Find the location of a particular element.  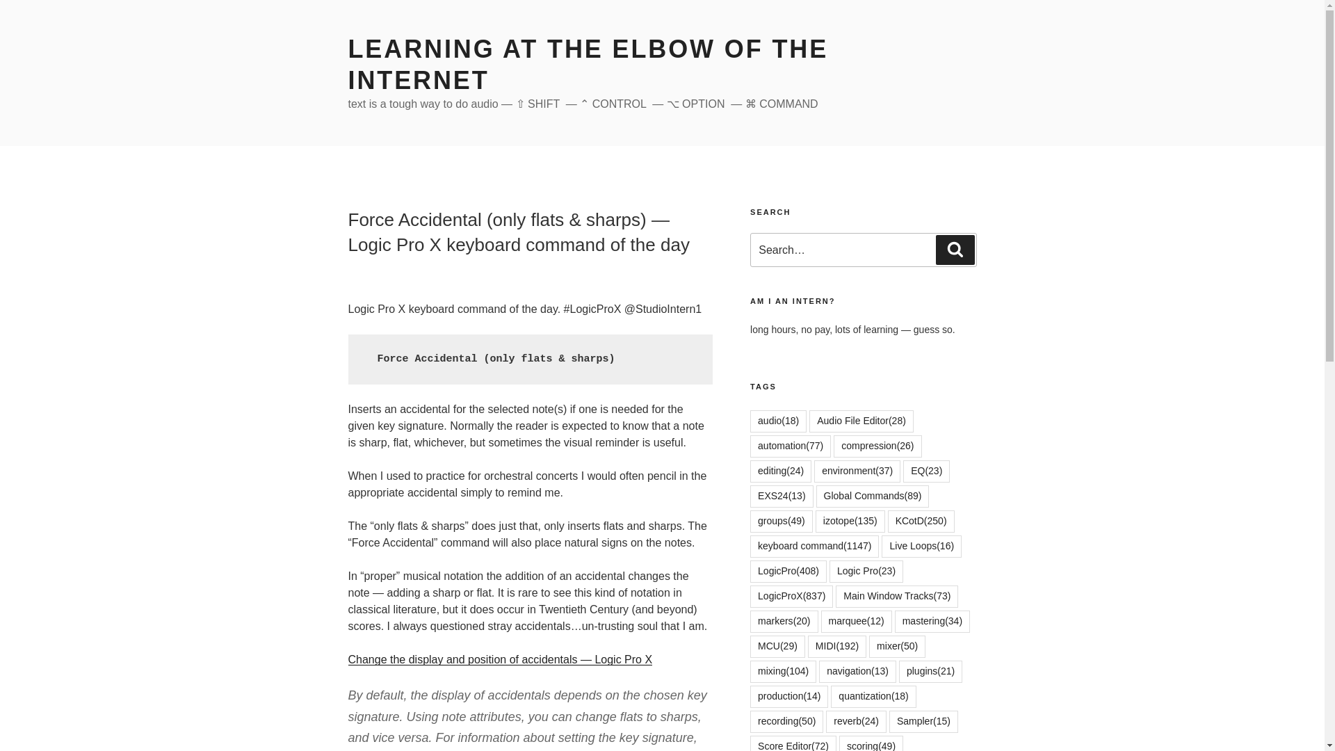

Change the display and position of accidentals - Logic Pro X is located at coordinates (499, 659).